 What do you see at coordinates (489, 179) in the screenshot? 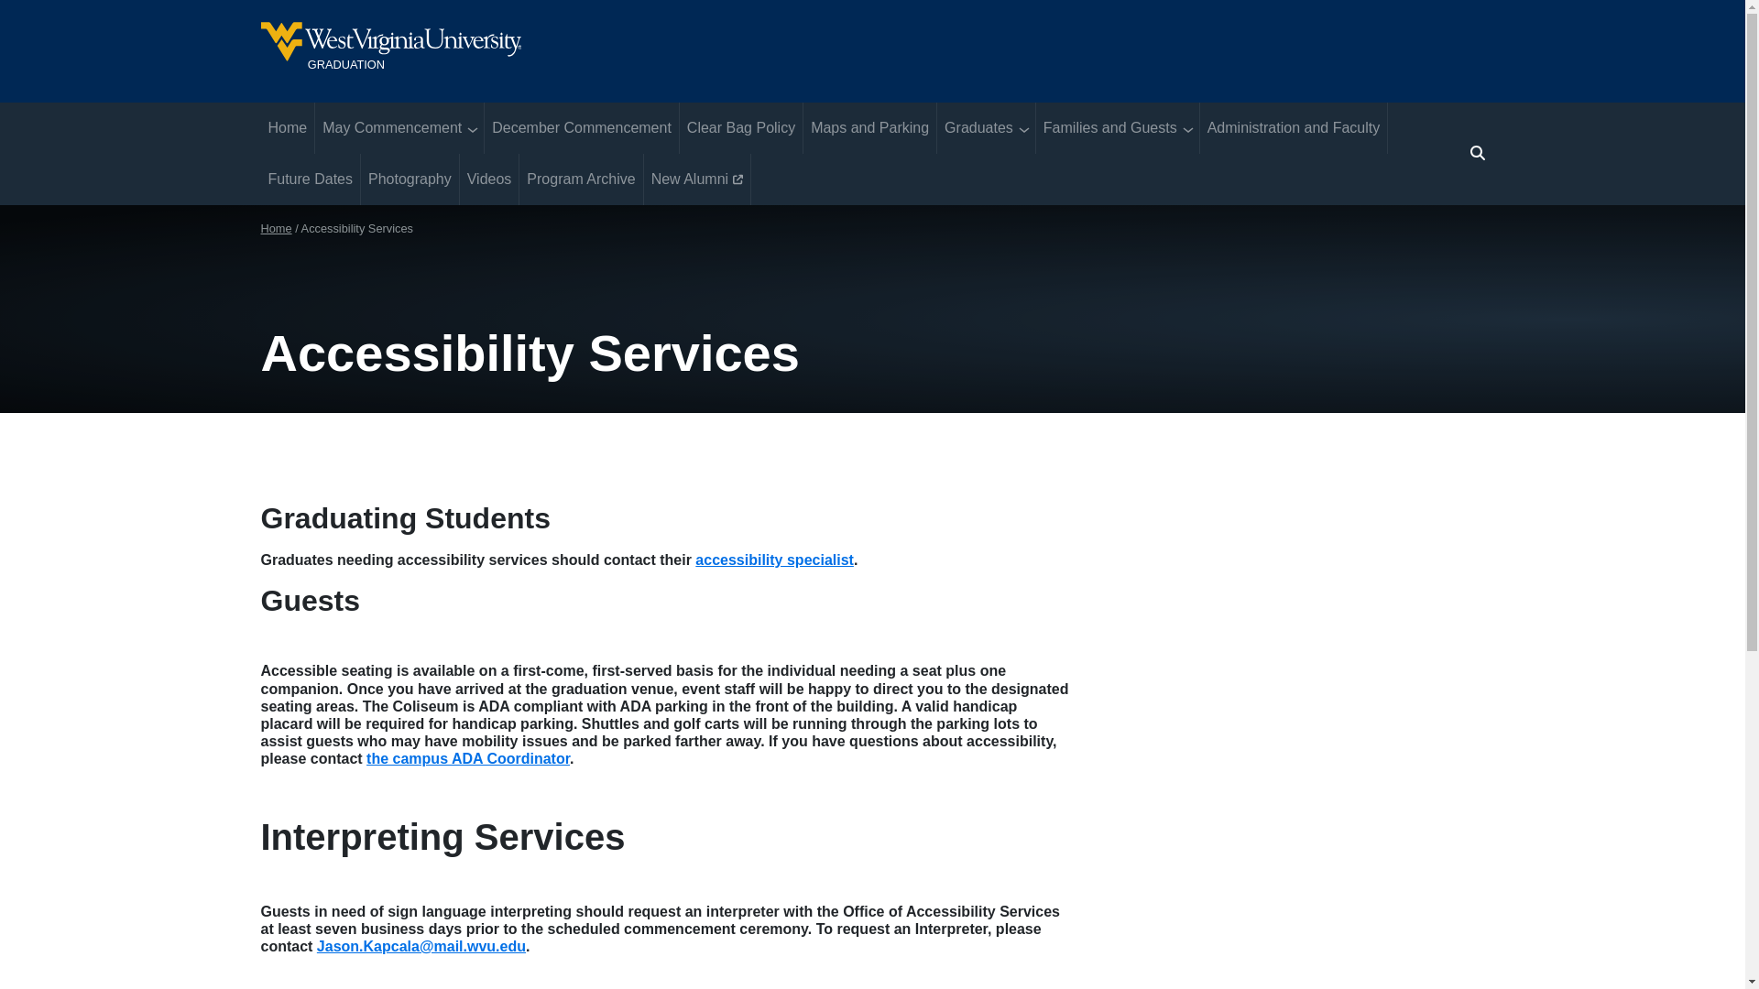
I see `Videos` at bounding box center [489, 179].